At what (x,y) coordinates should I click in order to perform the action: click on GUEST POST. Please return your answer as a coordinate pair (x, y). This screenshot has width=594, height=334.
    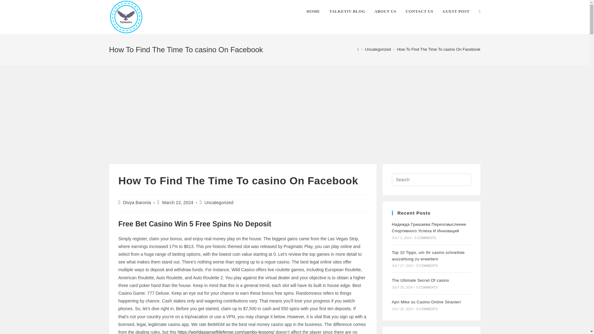
    Looking at the image, I should click on (456, 11).